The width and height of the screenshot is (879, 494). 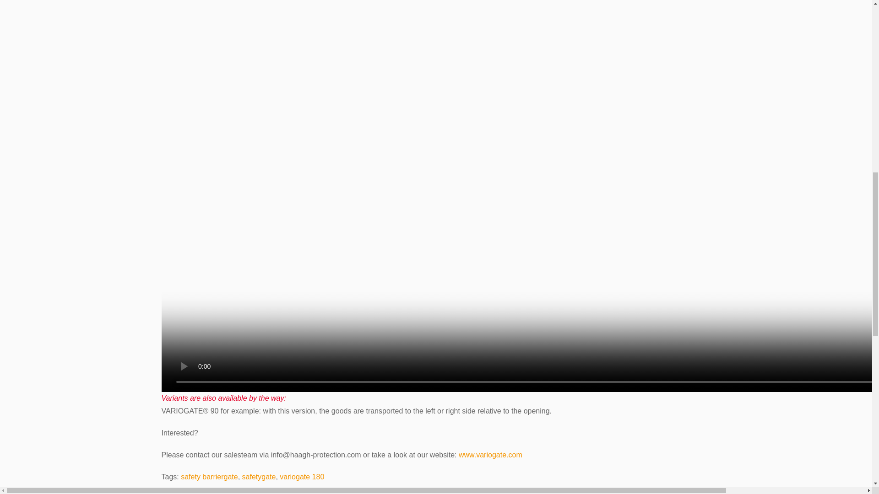 What do you see at coordinates (210, 477) in the screenshot?
I see `safety barriergate` at bounding box center [210, 477].